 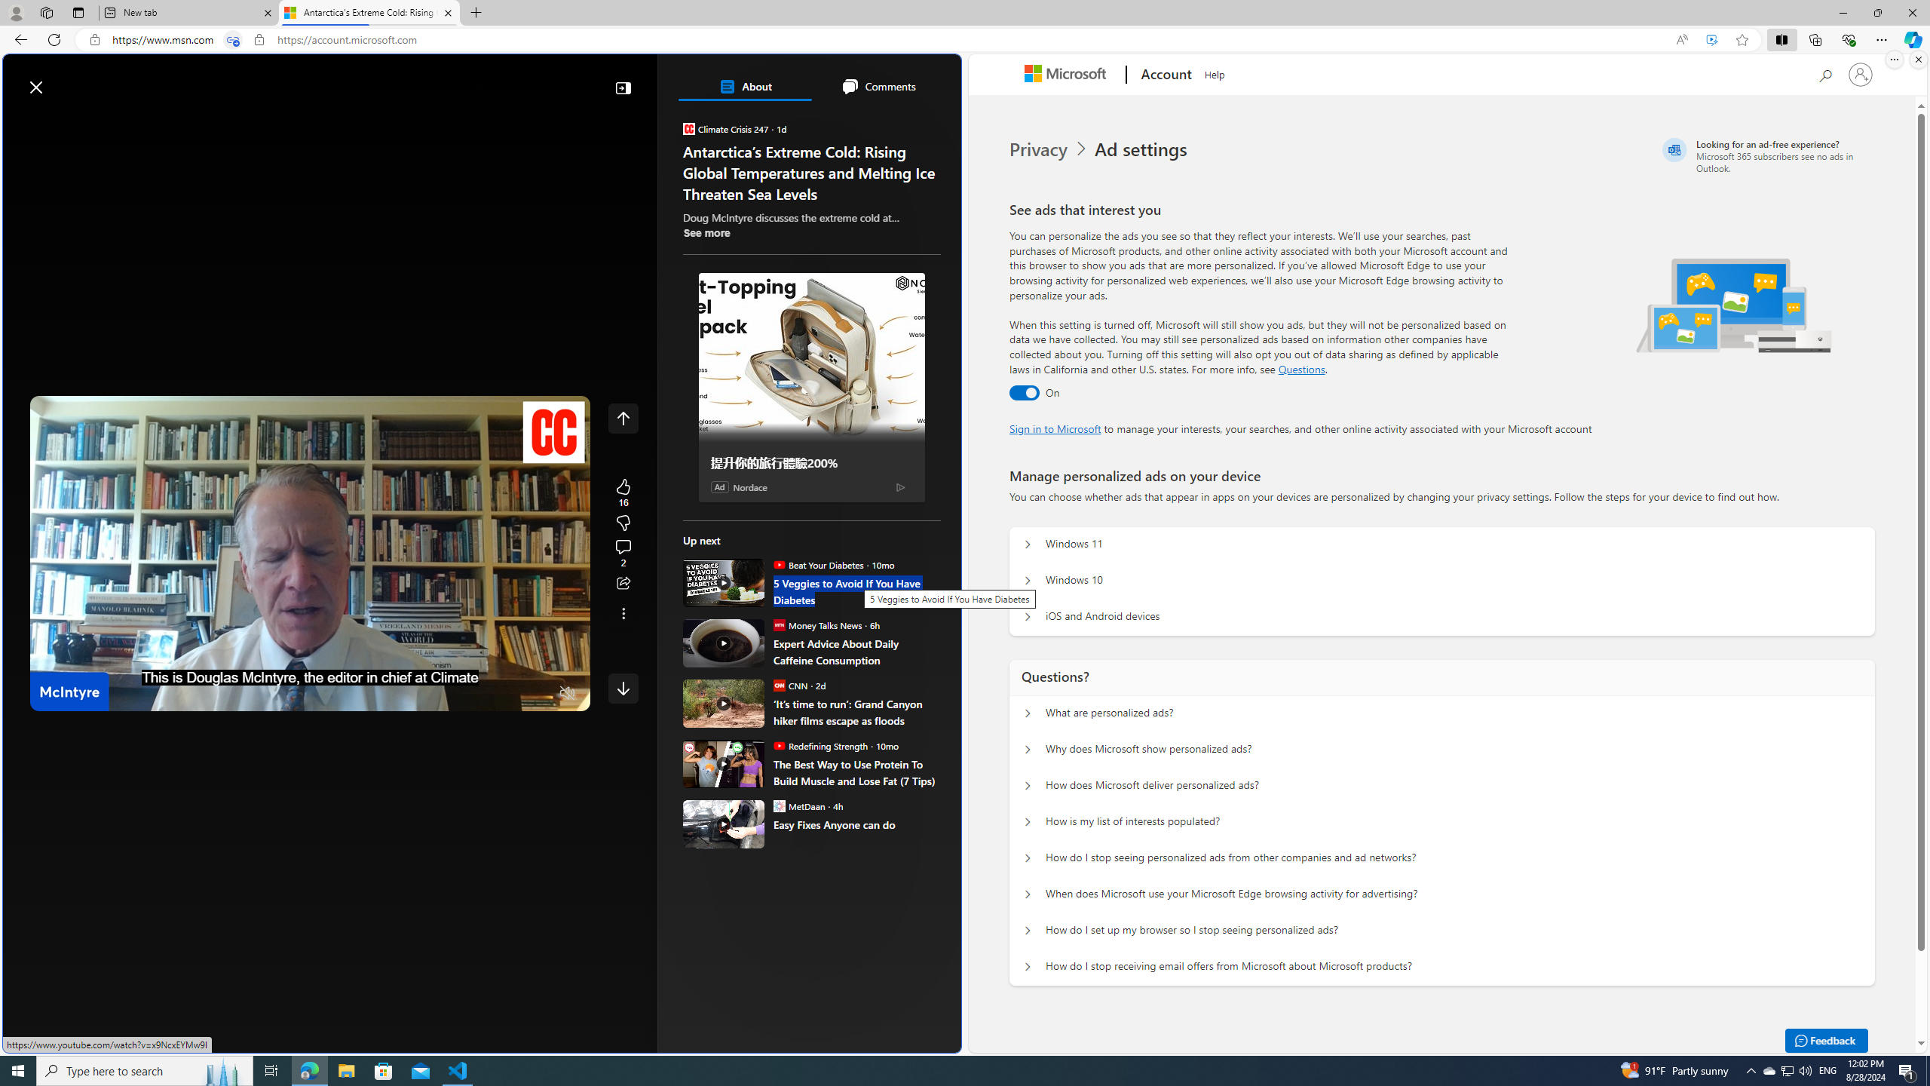 What do you see at coordinates (1028, 581) in the screenshot?
I see `Manage personalized ads on your device Windows 10` at bounding box center [1028, 581].